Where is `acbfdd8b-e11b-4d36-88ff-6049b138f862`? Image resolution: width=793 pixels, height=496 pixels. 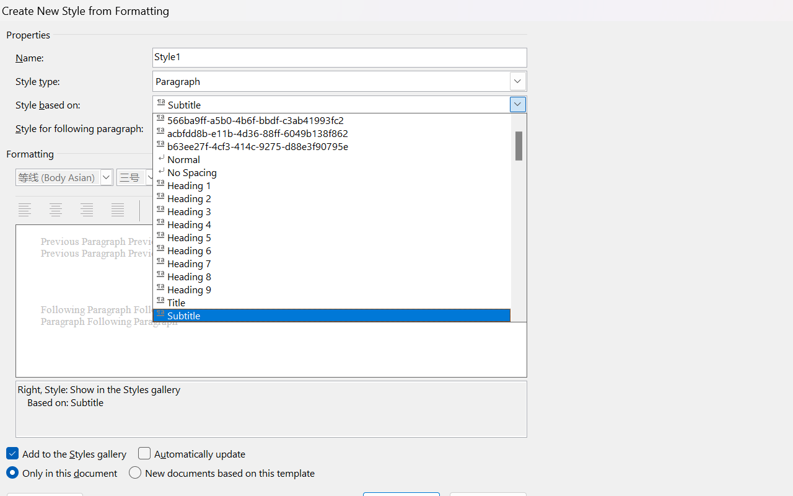
acbfdd8b-e11b-4d36-88ff-6049b138f862 is located at coordinates (340, 133).